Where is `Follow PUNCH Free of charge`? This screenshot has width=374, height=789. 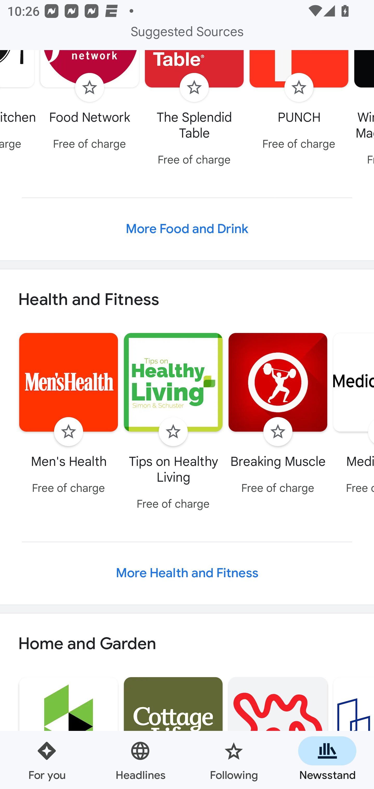 Follow PUNCH Free of charge is located at coordinates (299, 102).